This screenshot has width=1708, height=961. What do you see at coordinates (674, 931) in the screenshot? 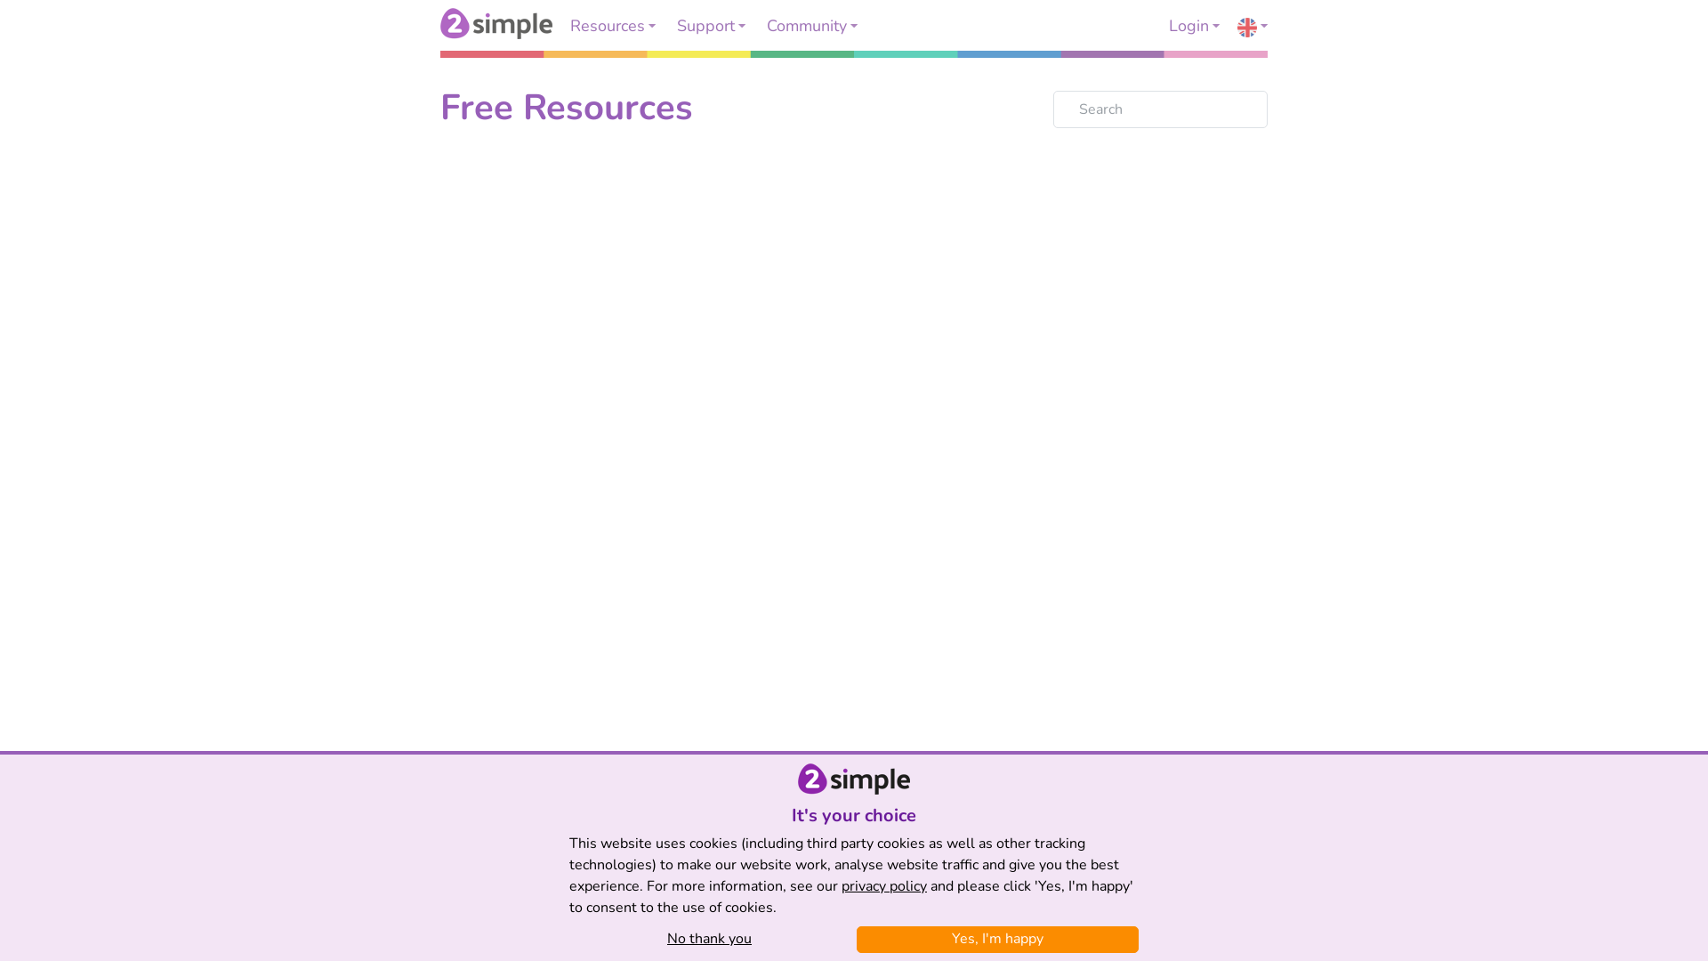
I see `Product Terms` at bounding box center [674, 931].